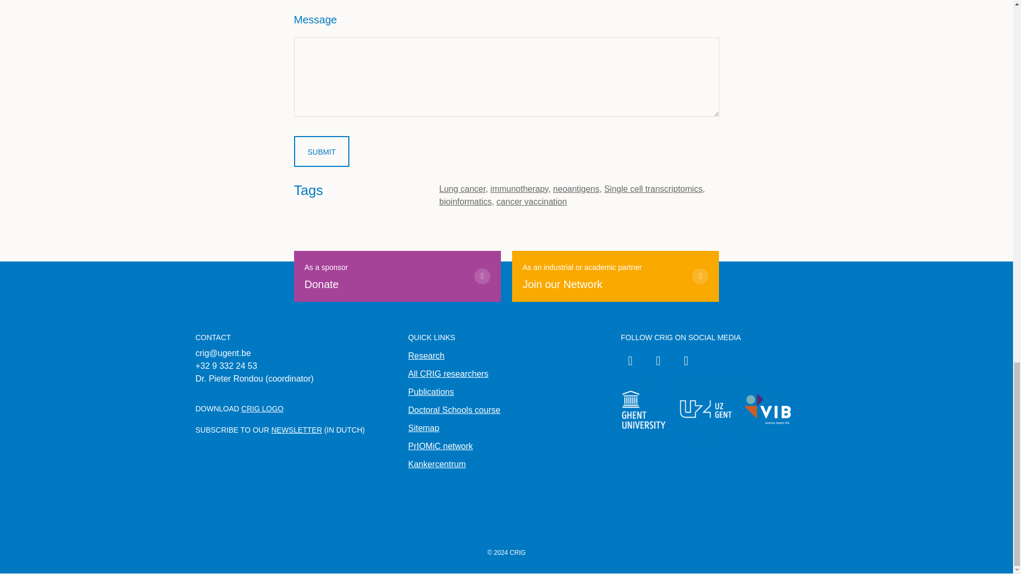 This screenshot has width=1021, height=574. What do you see at coordinates (440, 445) in the screenshot?
I see `Research` at bounding box center [440, 445].